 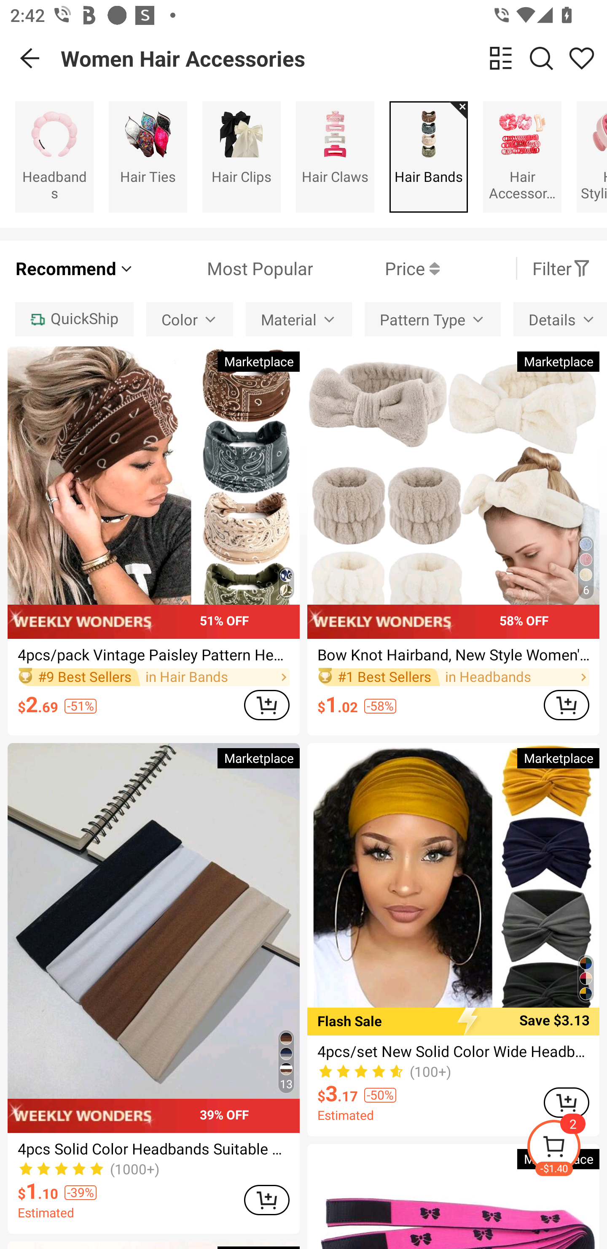 What do you see at coordinates (148, 157) in the screenshot?
I see `Hair Ties` at bounding box center [148, 157].